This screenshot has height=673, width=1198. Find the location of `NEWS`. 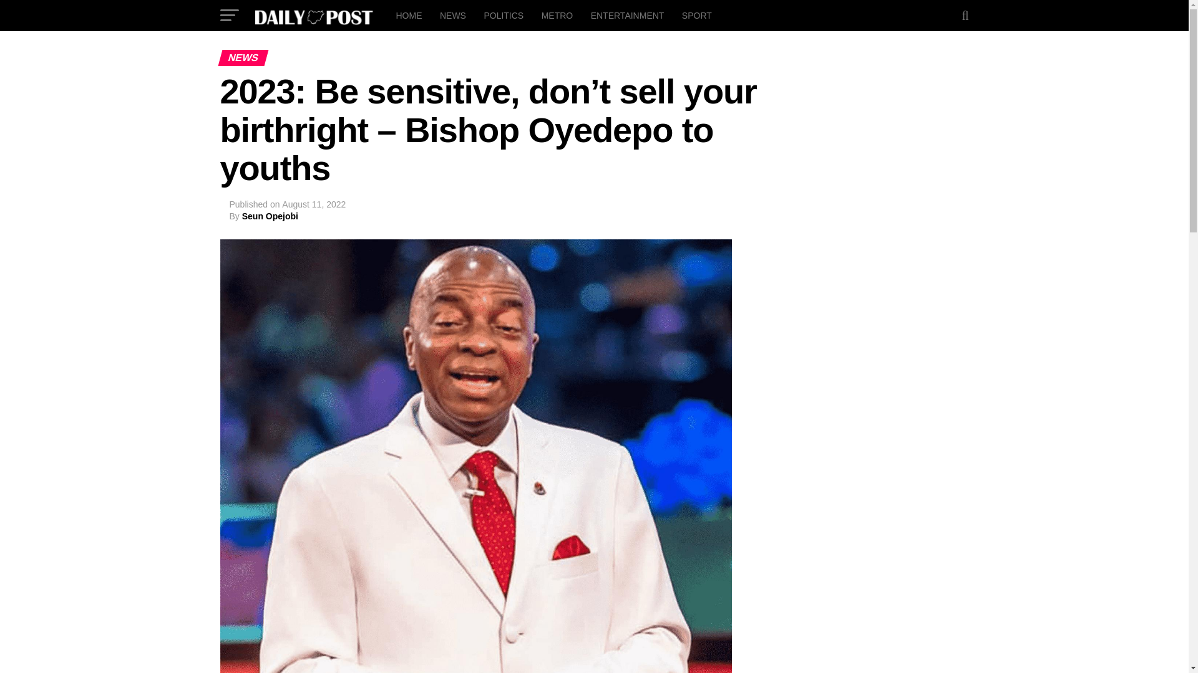

NEWS is located at coordinates (453, 15).